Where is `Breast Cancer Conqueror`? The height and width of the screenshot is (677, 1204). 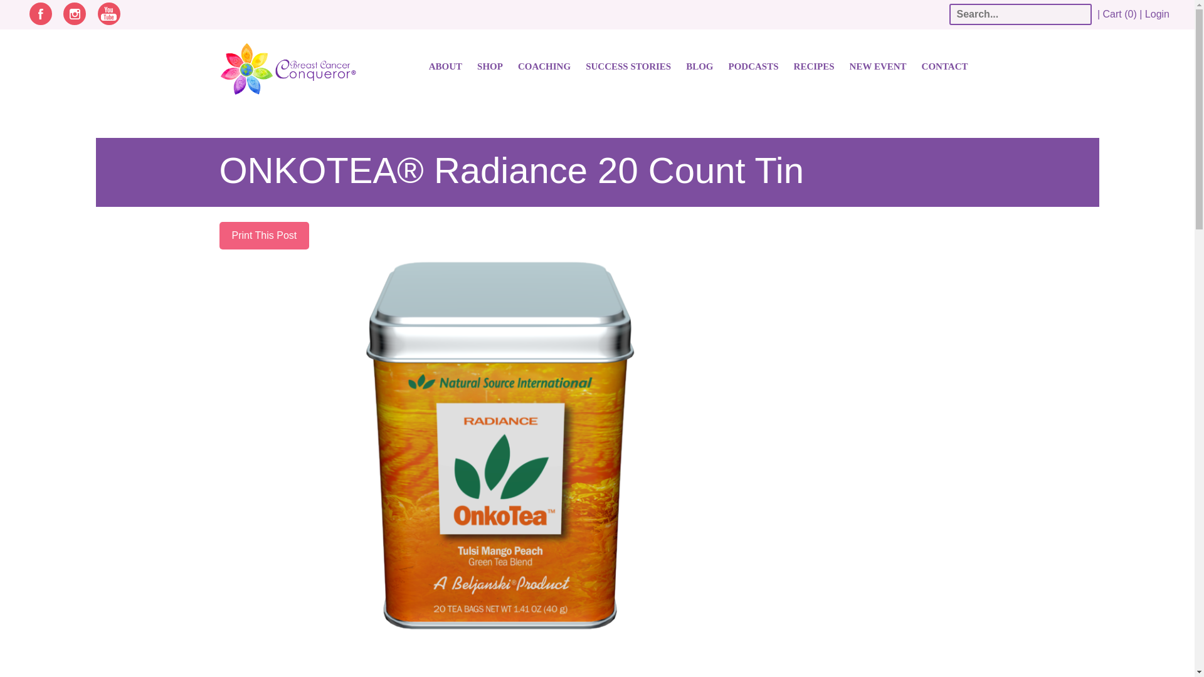 Breast Cancer Conqueror is located at coordinates (276, 73).